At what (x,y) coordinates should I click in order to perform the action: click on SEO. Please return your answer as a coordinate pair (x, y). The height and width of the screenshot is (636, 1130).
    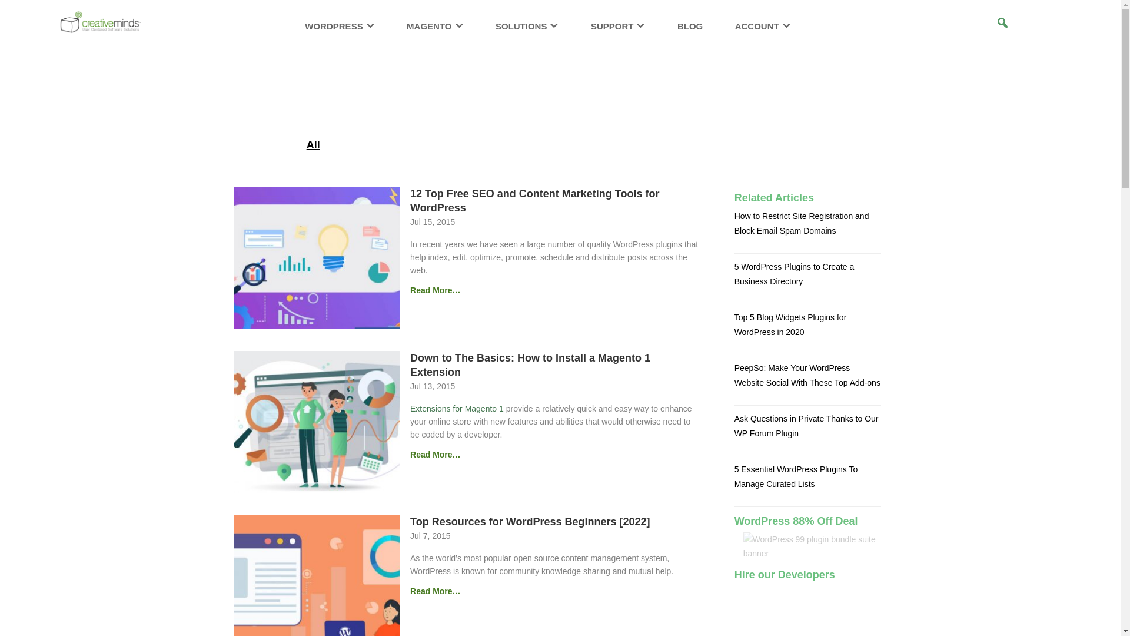
    Looking at the image, I should click on (578, 145).